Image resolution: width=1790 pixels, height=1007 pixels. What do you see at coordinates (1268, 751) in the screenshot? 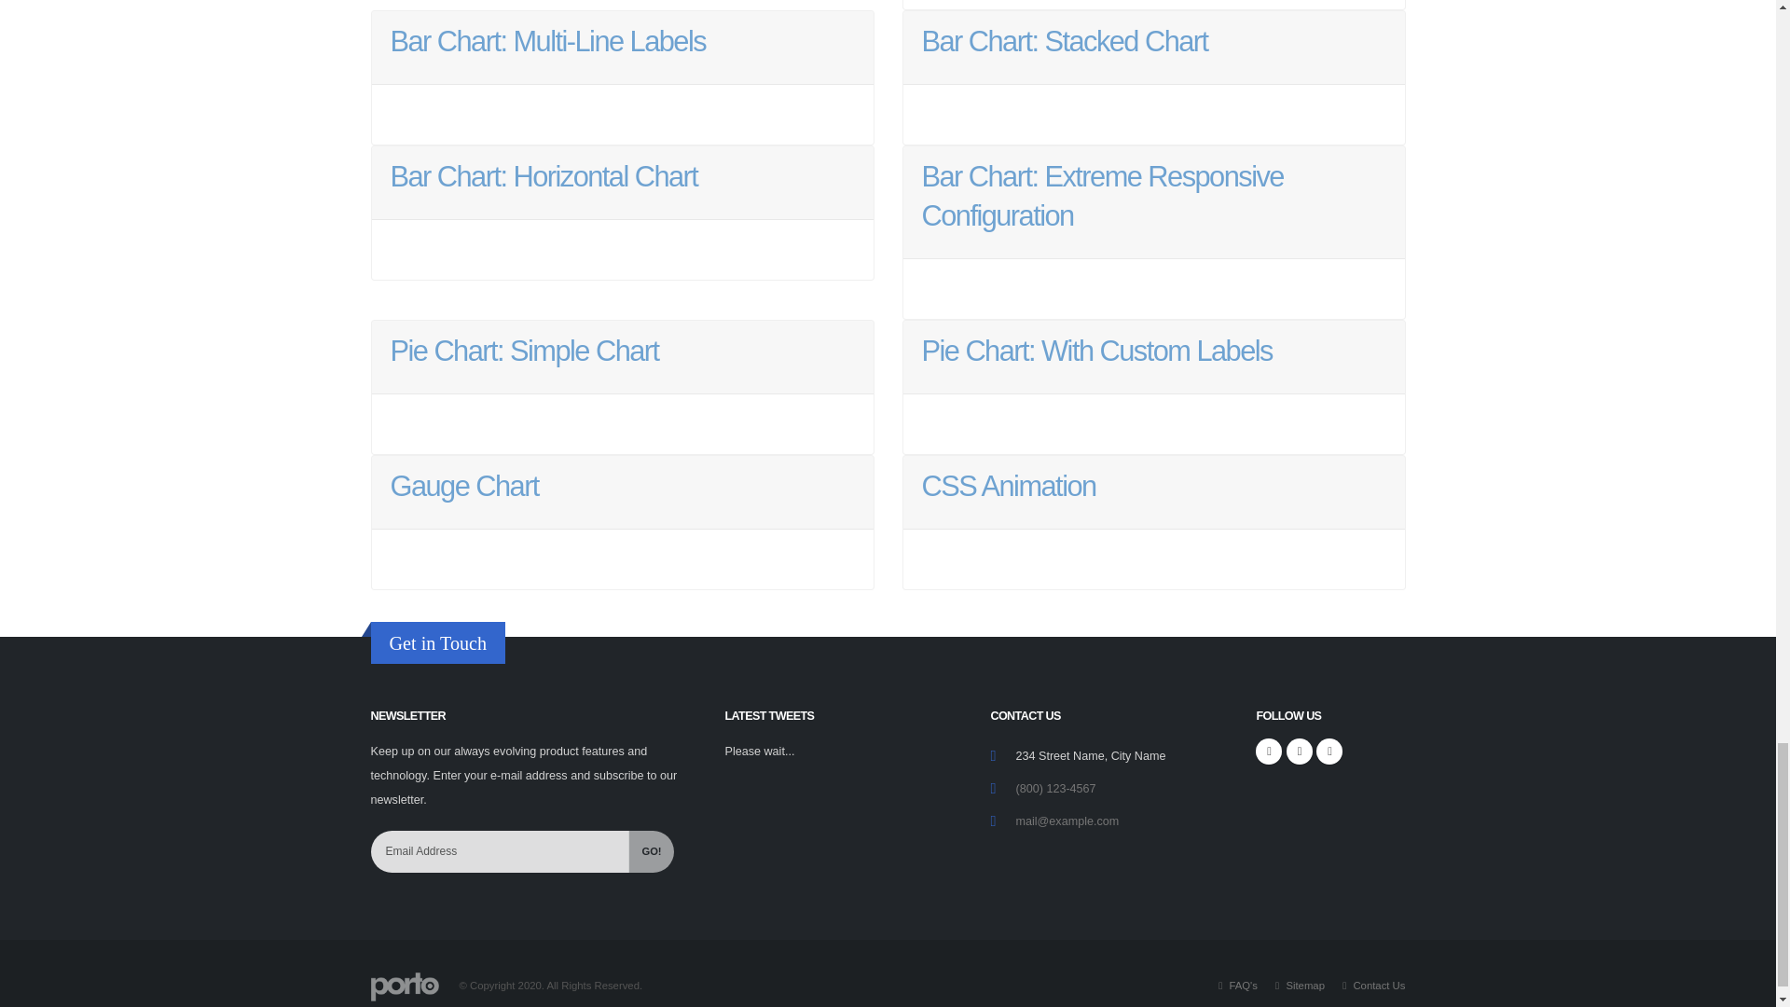
I see `Facebook` at bounding box center [1268, 751].